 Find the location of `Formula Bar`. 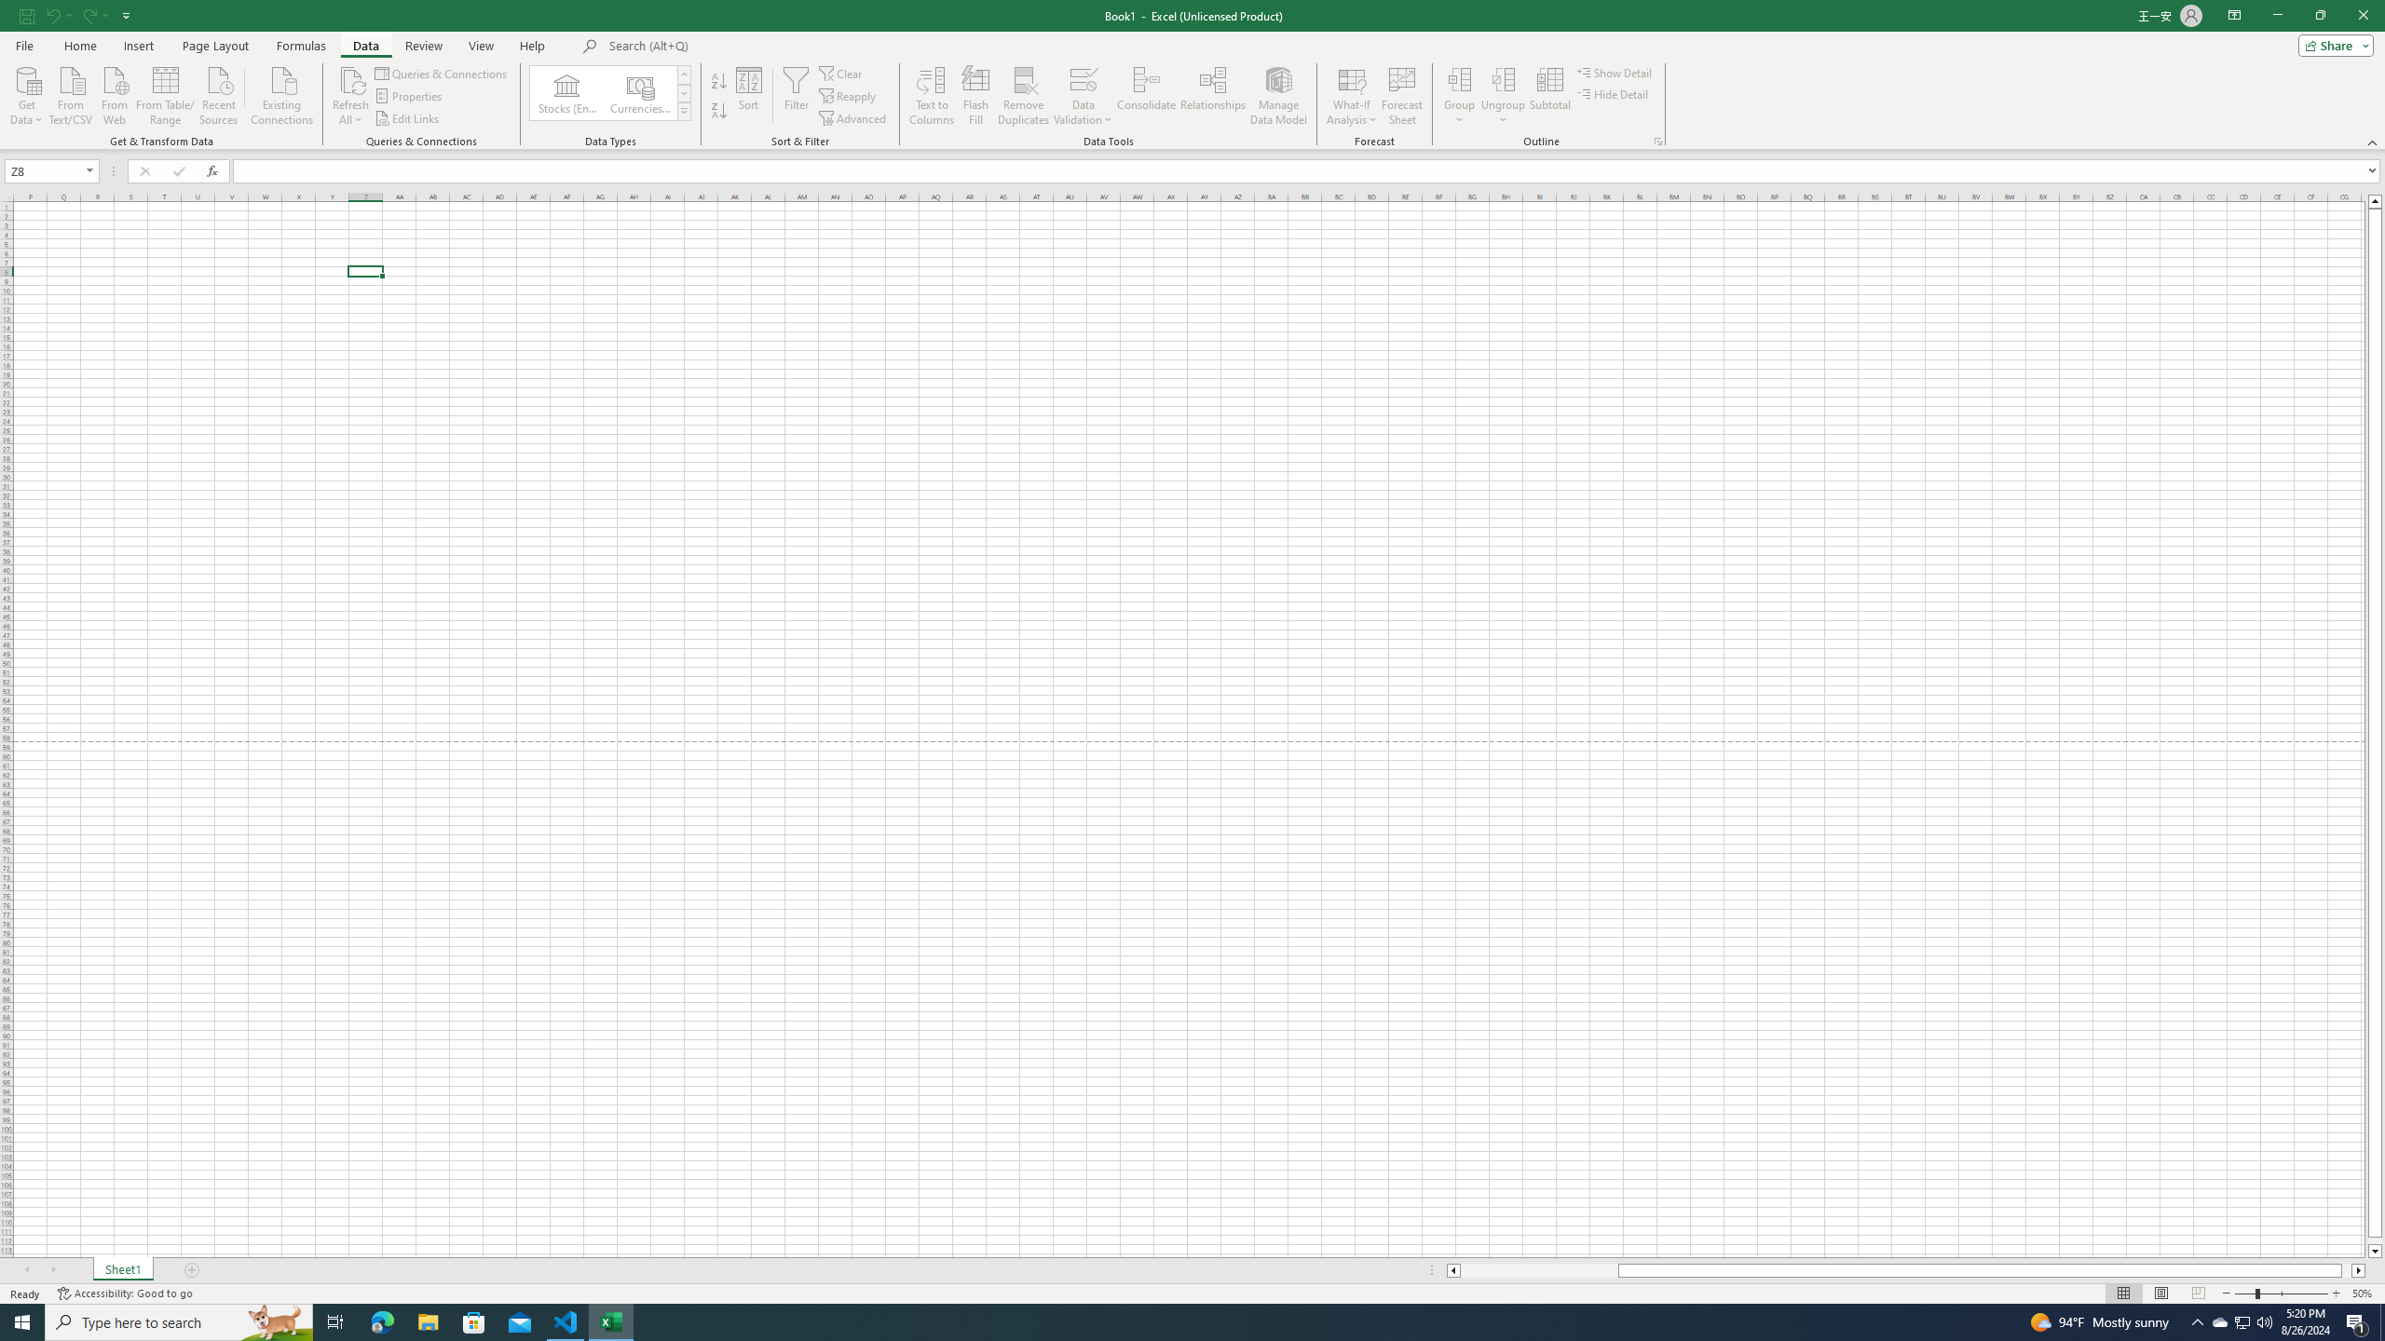

Formula Bar is located at coordinates (1308, 171).